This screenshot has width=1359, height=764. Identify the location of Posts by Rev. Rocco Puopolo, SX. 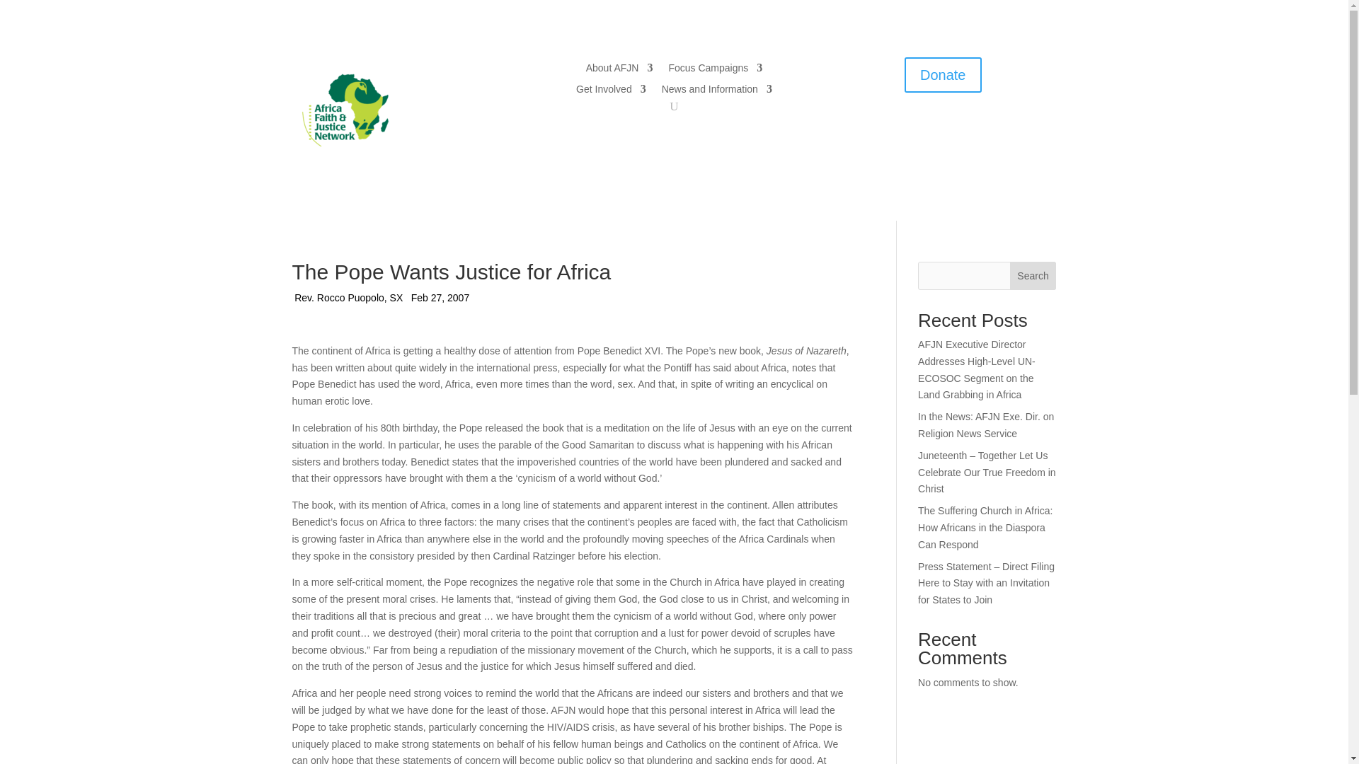
(348, 299).